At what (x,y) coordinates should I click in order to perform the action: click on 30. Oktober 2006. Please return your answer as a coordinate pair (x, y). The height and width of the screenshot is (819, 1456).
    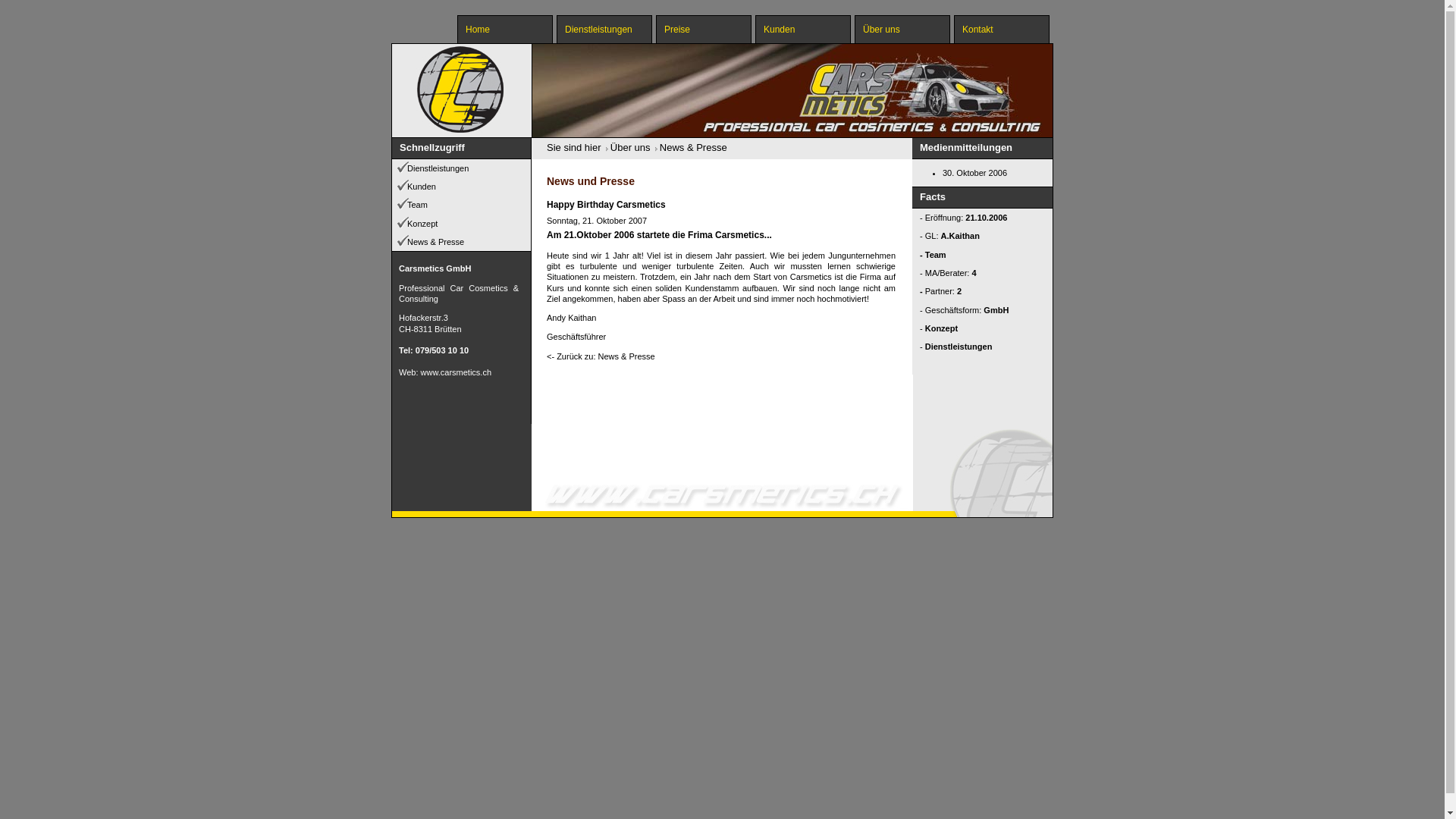
    Looking at the image, I should click on (975, 173).